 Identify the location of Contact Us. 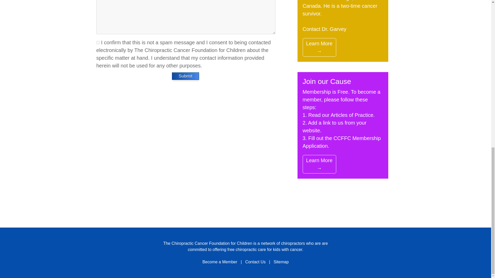
(255, 262).